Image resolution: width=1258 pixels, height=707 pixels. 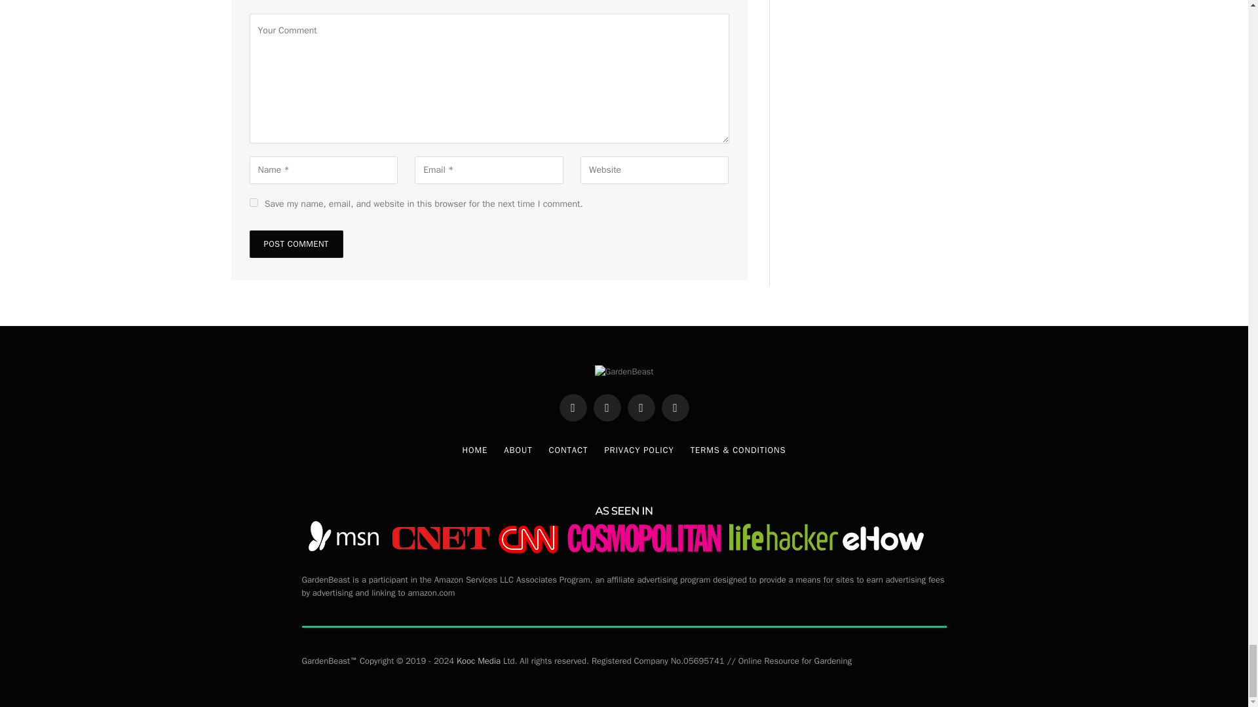 What do you see at coordinates (295, 244) in the screenshot?
I see `Post Comment` at bounding box center [295, 244].